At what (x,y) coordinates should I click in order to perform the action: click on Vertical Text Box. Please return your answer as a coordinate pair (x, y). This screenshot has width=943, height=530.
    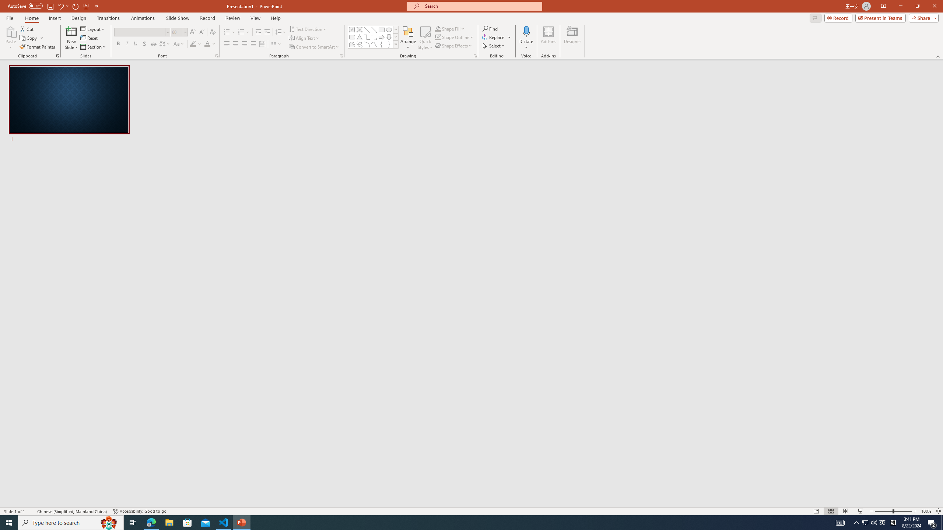
    Looking at the image, I should click on (359, 29).